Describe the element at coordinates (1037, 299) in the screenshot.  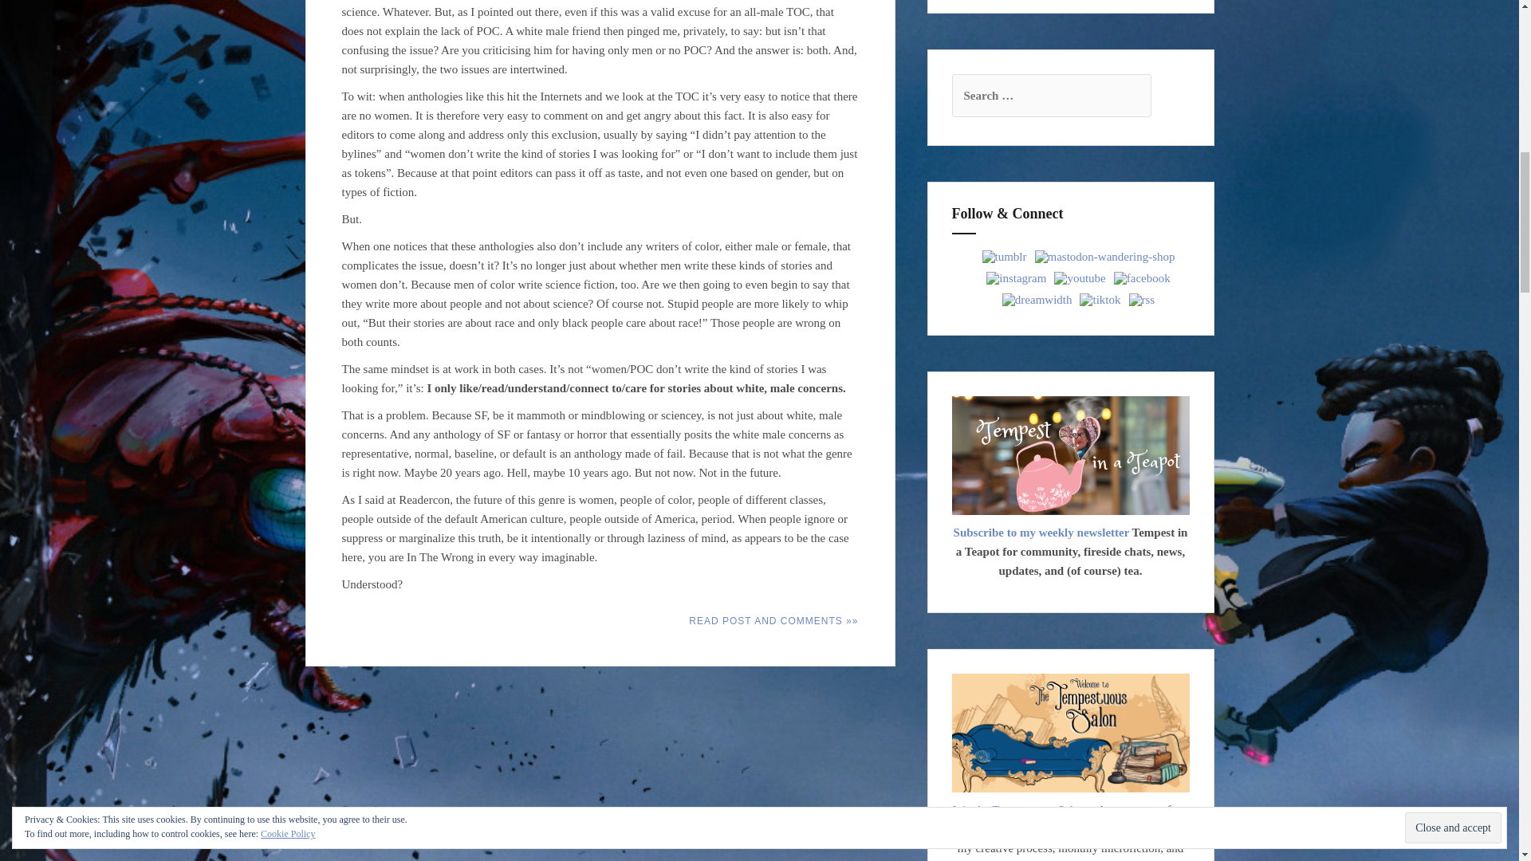
I see `dreamwidth` at that location.